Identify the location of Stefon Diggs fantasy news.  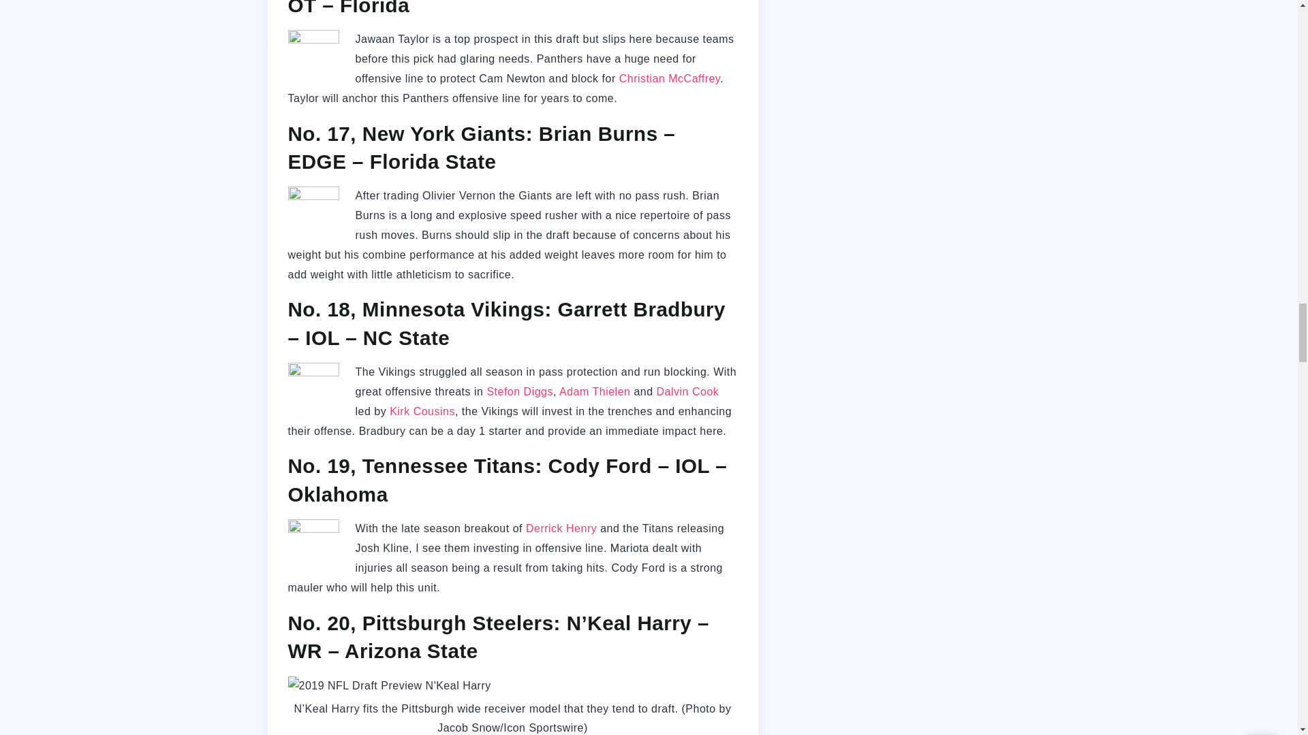
(520, 392).